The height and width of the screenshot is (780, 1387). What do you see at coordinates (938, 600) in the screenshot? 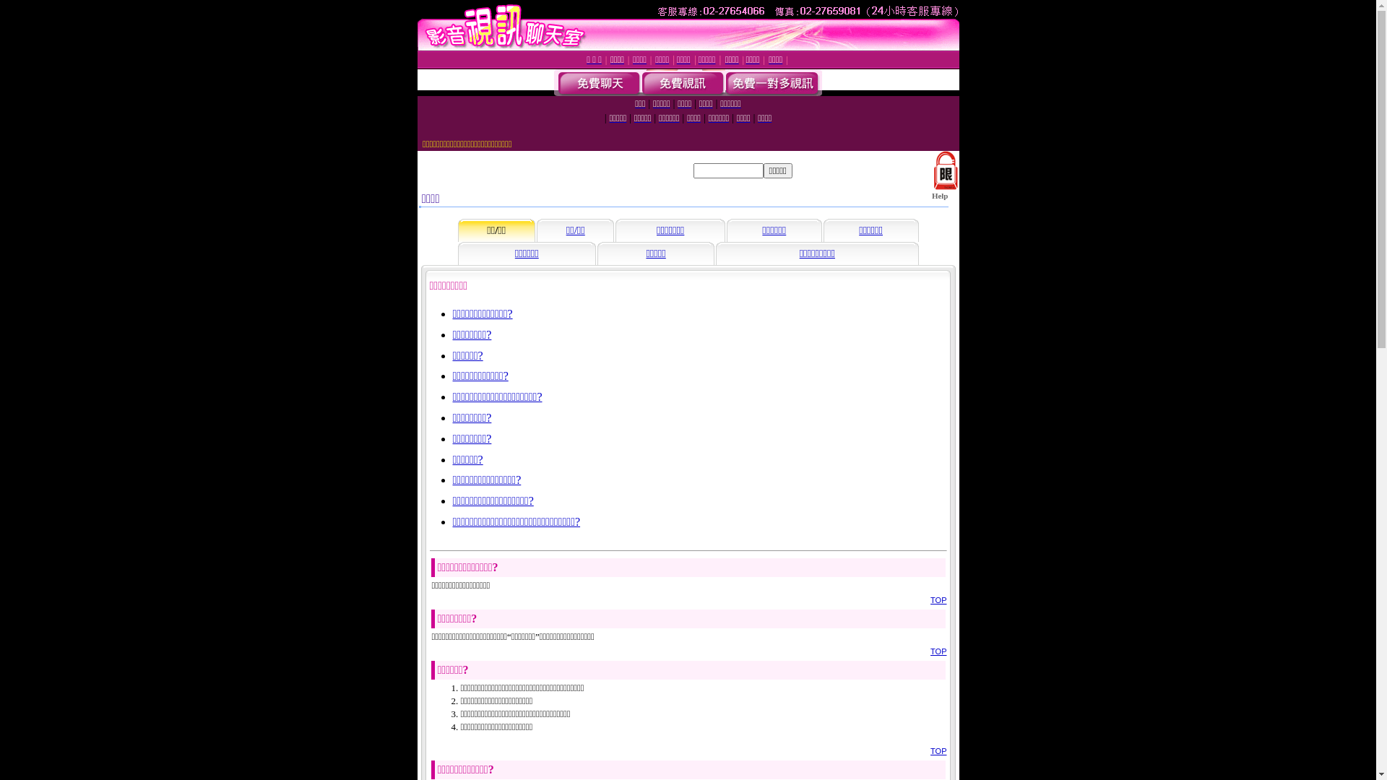
I see `TOP` at bounding box center [938, 600].